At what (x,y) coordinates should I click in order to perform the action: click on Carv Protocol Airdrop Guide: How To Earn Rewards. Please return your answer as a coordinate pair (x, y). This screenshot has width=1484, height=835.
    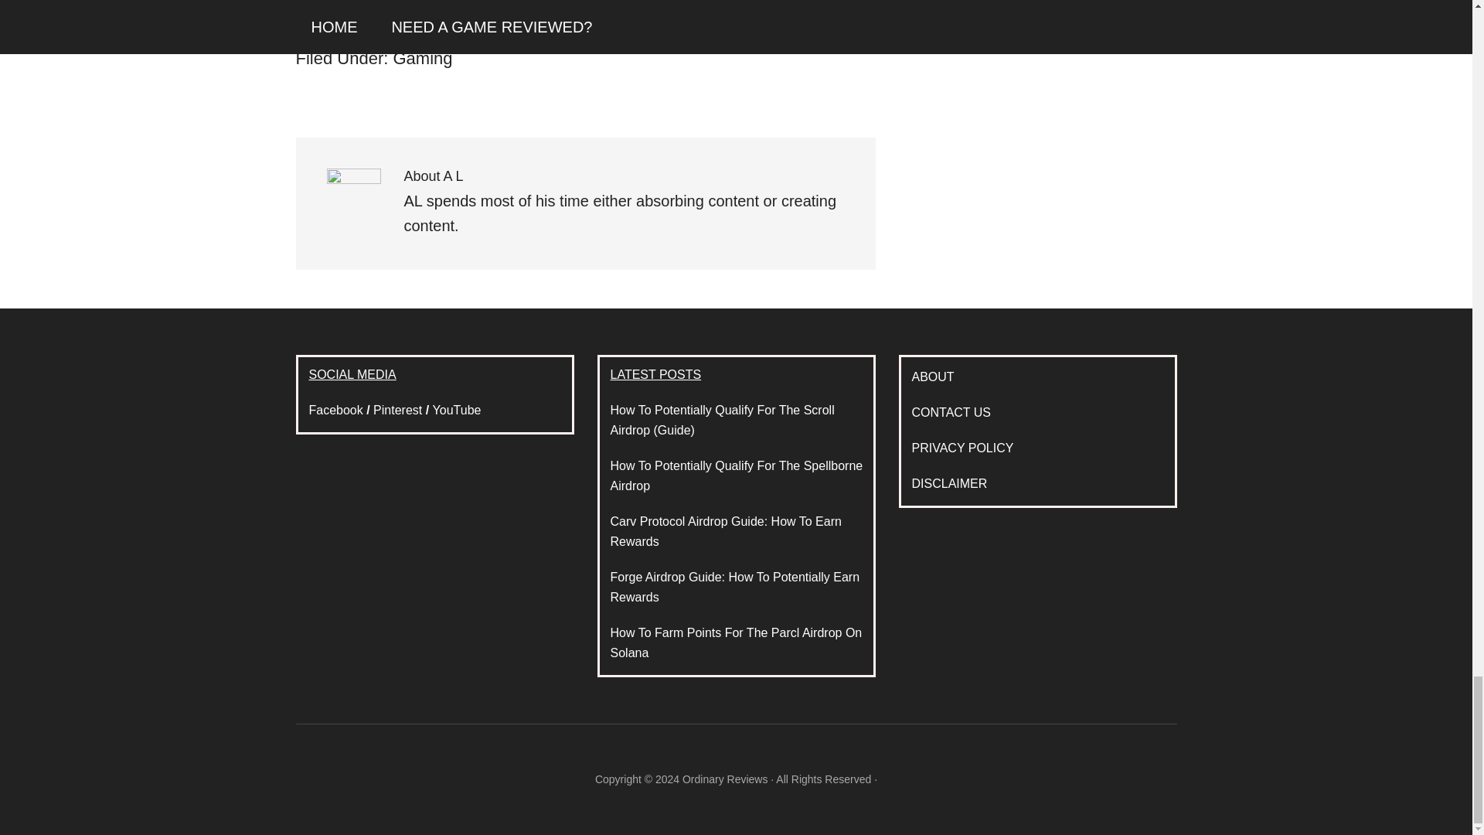
    Looking at the image, I should click on (725, 531).